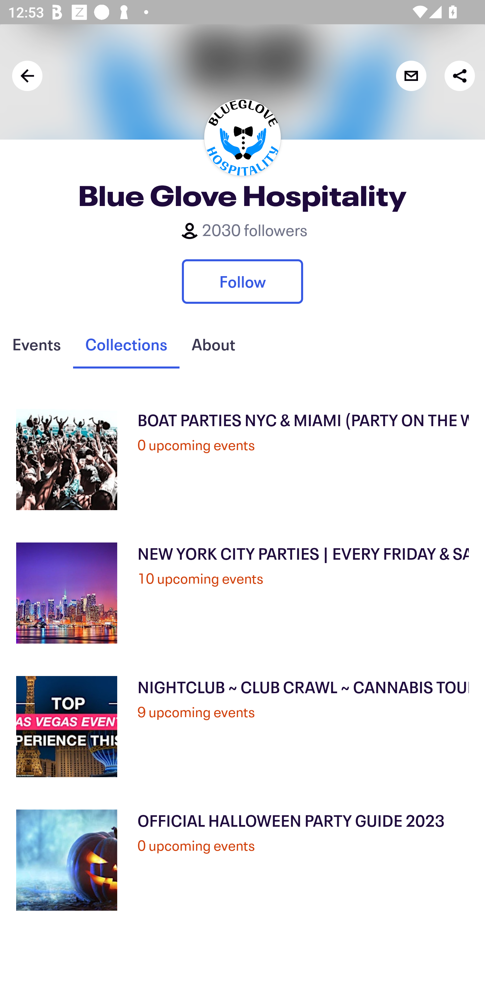  What do you see at coordinates (36, 344) in the screenshot?
I see `Events` at bounding box center [36, 344].